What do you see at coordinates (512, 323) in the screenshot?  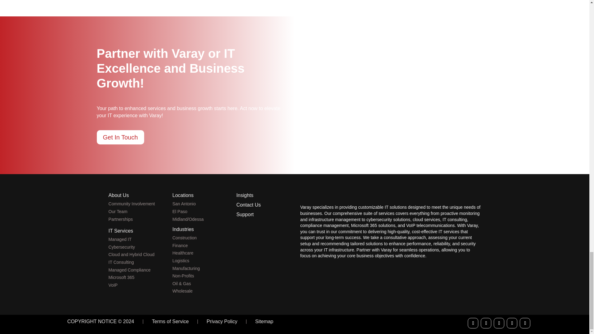 I see `Follow on Youtube` at bounding box center [512, 323].